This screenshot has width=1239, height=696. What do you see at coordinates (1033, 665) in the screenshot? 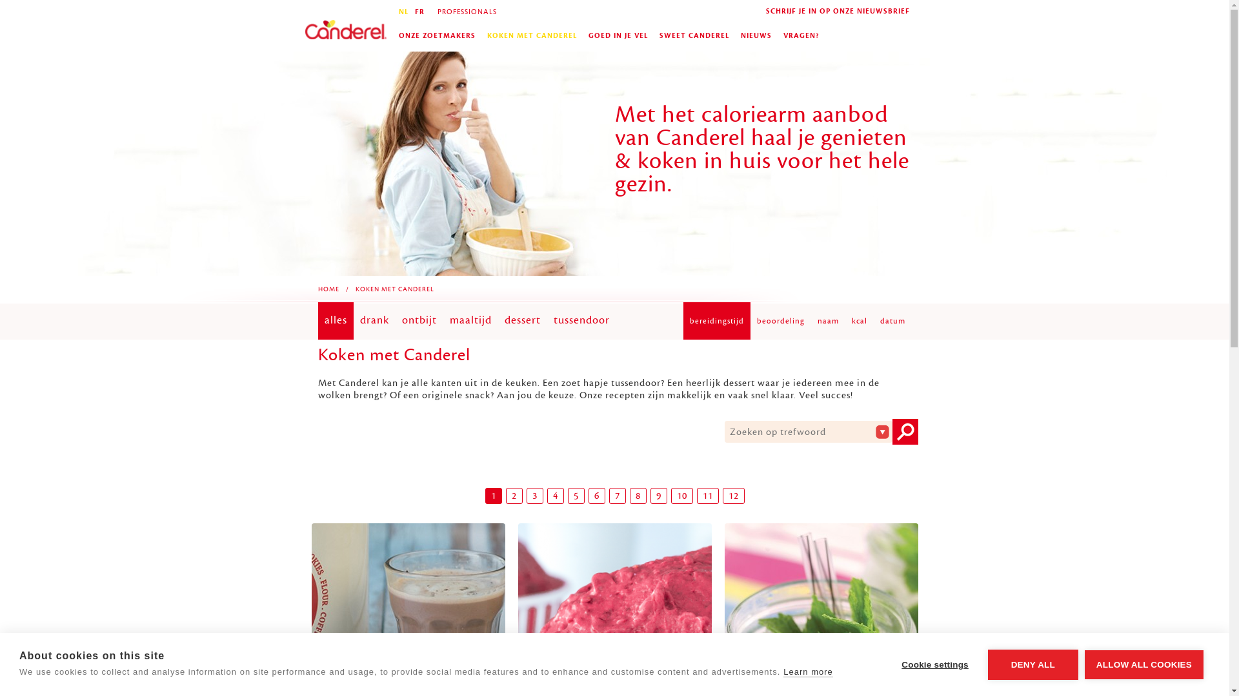
I see `DENY ALL` at bounding box center [1033, 665].